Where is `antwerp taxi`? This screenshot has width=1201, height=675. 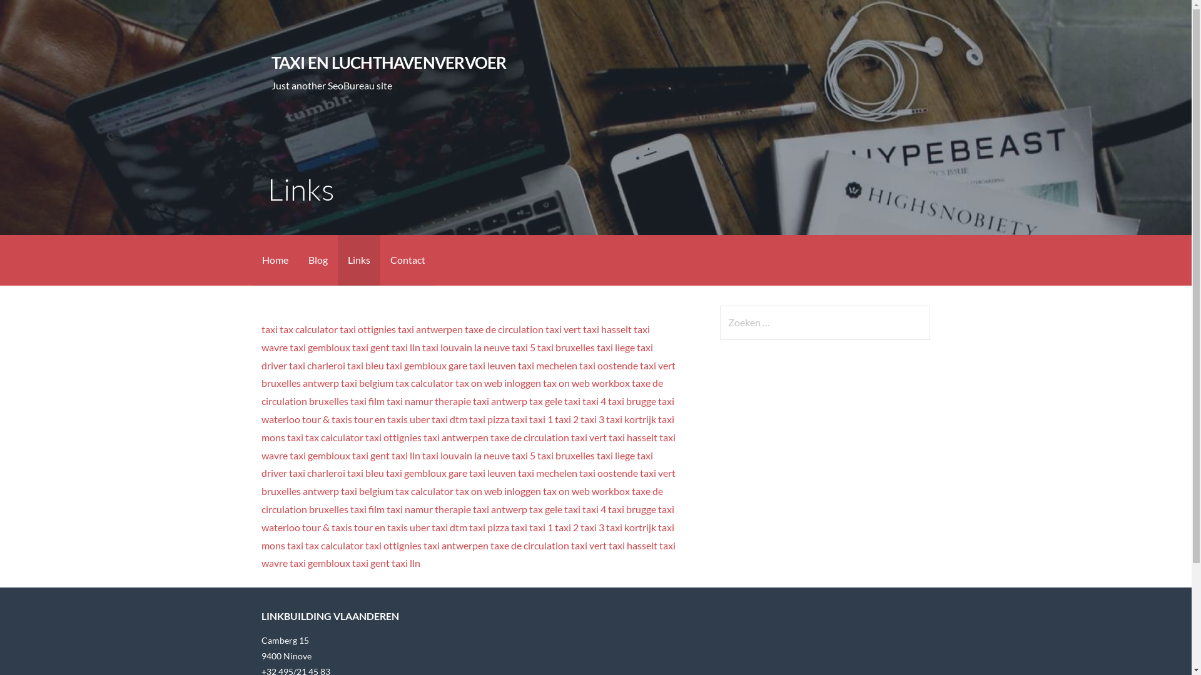 antwerp taxi is located at coordinates (330, 491).